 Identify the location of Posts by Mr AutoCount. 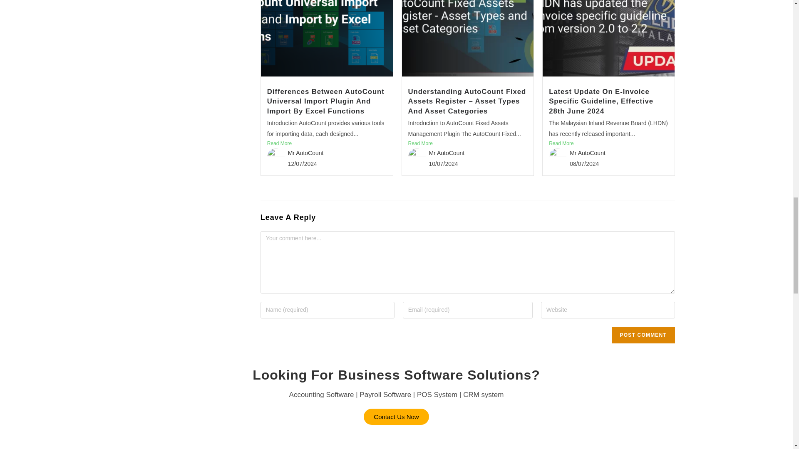
(305, 153).